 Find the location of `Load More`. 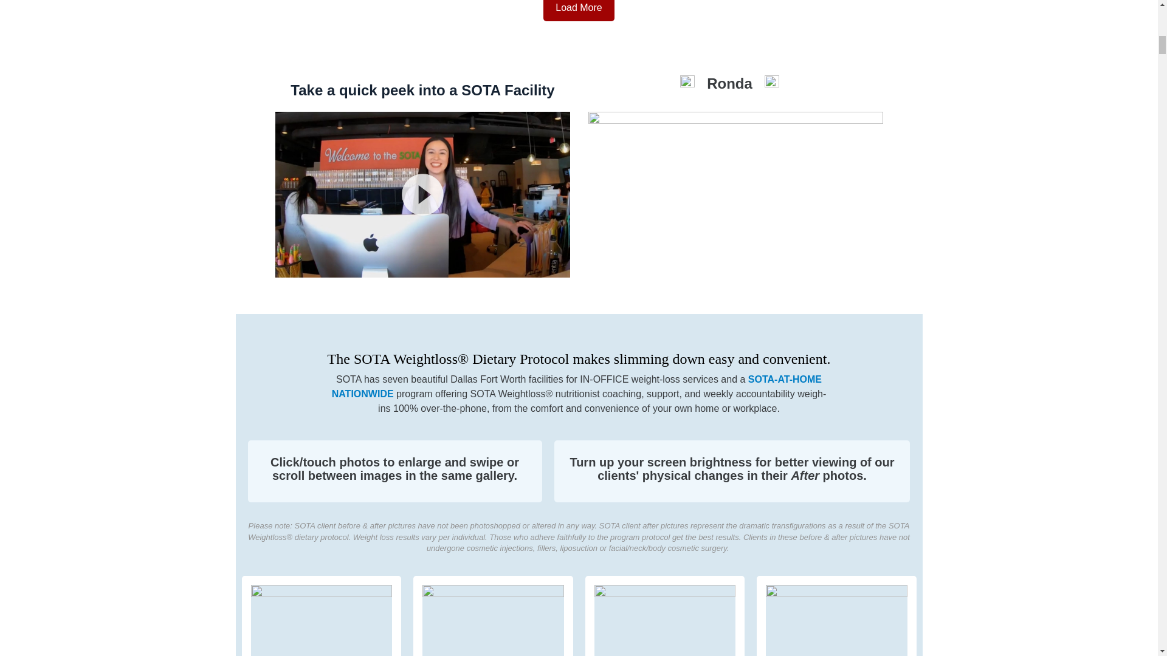

Load More is located at coordinates (579, 10).